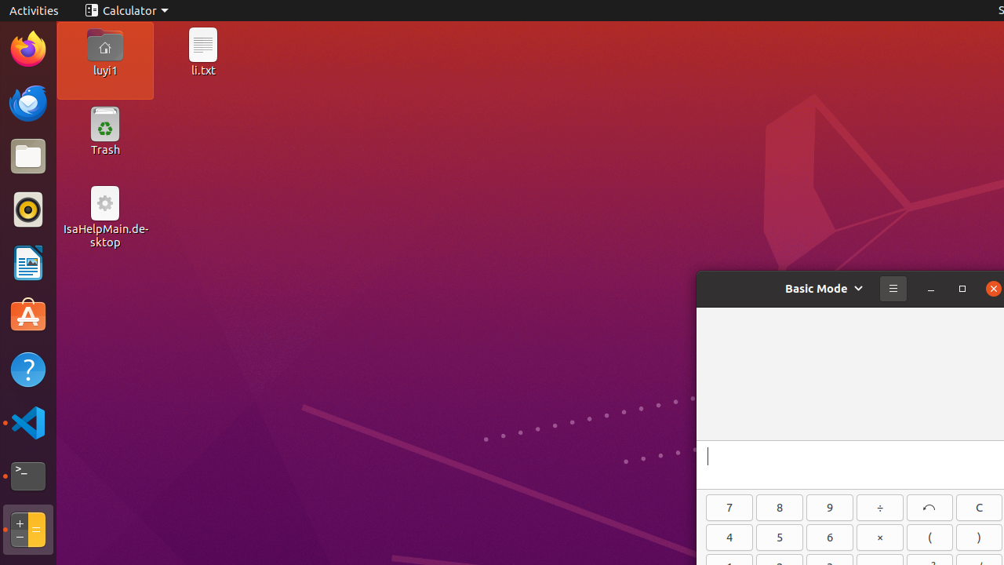 The width and height of the screenshot is (1004, 565). What do you see at coordinates (830, 538) in the screenshot?
I see `6` at bounding box center [830, 538].